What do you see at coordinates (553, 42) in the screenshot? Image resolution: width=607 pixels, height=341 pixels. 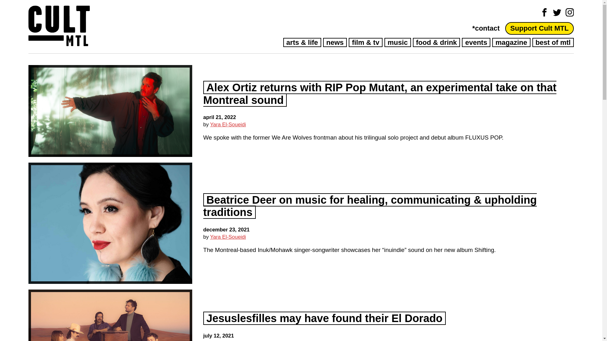 I see `best of mtl` at bounding box center [553, 42].